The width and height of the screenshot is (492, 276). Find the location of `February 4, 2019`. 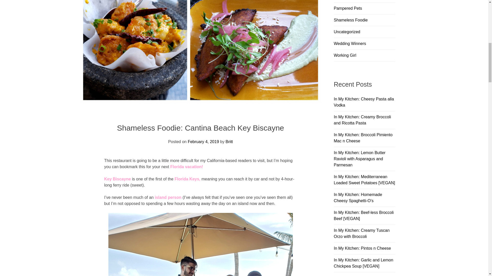

February 4, 2019 is located at coordinates (203, 142).